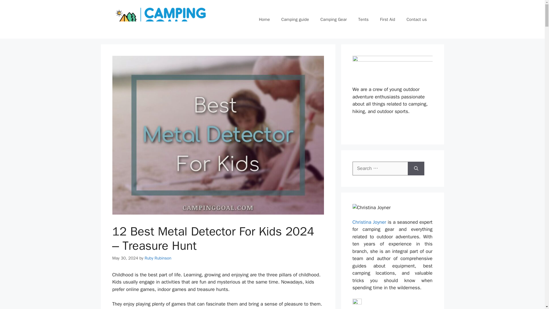  What do you see at coordinates (295, 19) in the screenshot?
I see `Camping guide` at bounding box center [295, 19].